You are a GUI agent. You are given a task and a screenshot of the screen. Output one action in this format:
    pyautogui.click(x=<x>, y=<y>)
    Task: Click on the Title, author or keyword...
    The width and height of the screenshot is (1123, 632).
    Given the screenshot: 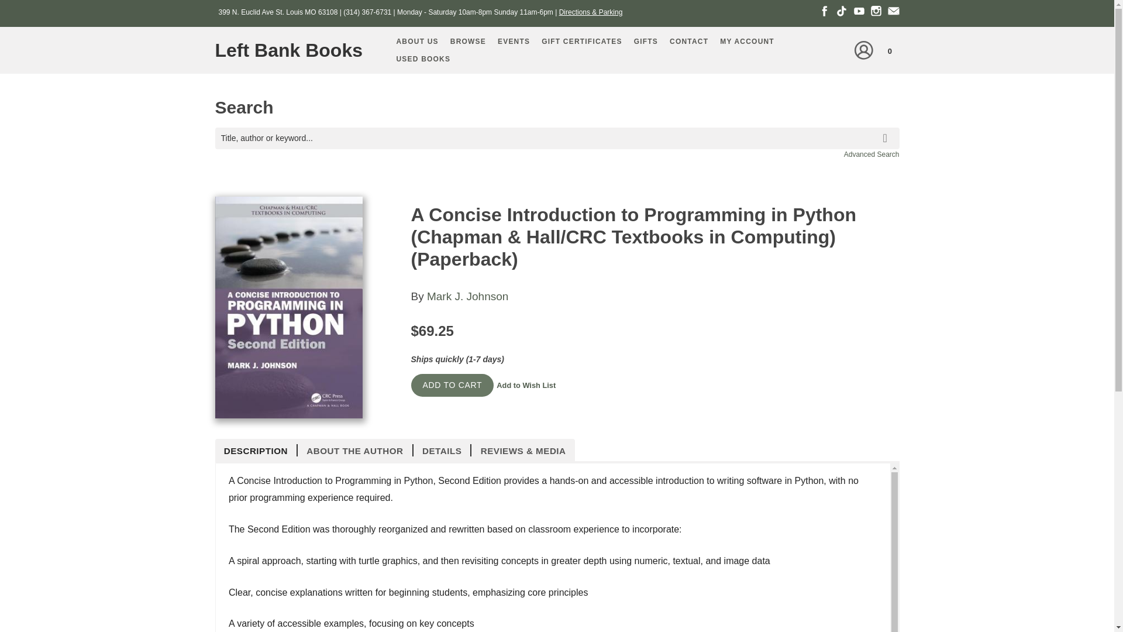 What is the action you would take?
    pyautogui.click(x=557, y=138)
    